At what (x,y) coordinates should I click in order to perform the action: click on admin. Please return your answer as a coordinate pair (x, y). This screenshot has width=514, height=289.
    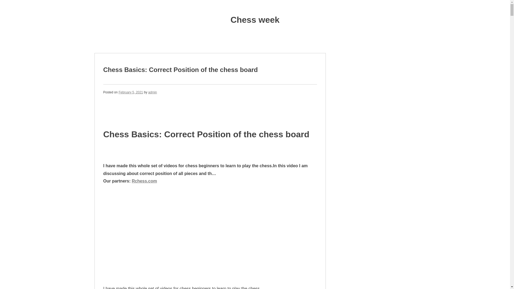
    Looking at the image, I should click on (153, 92).